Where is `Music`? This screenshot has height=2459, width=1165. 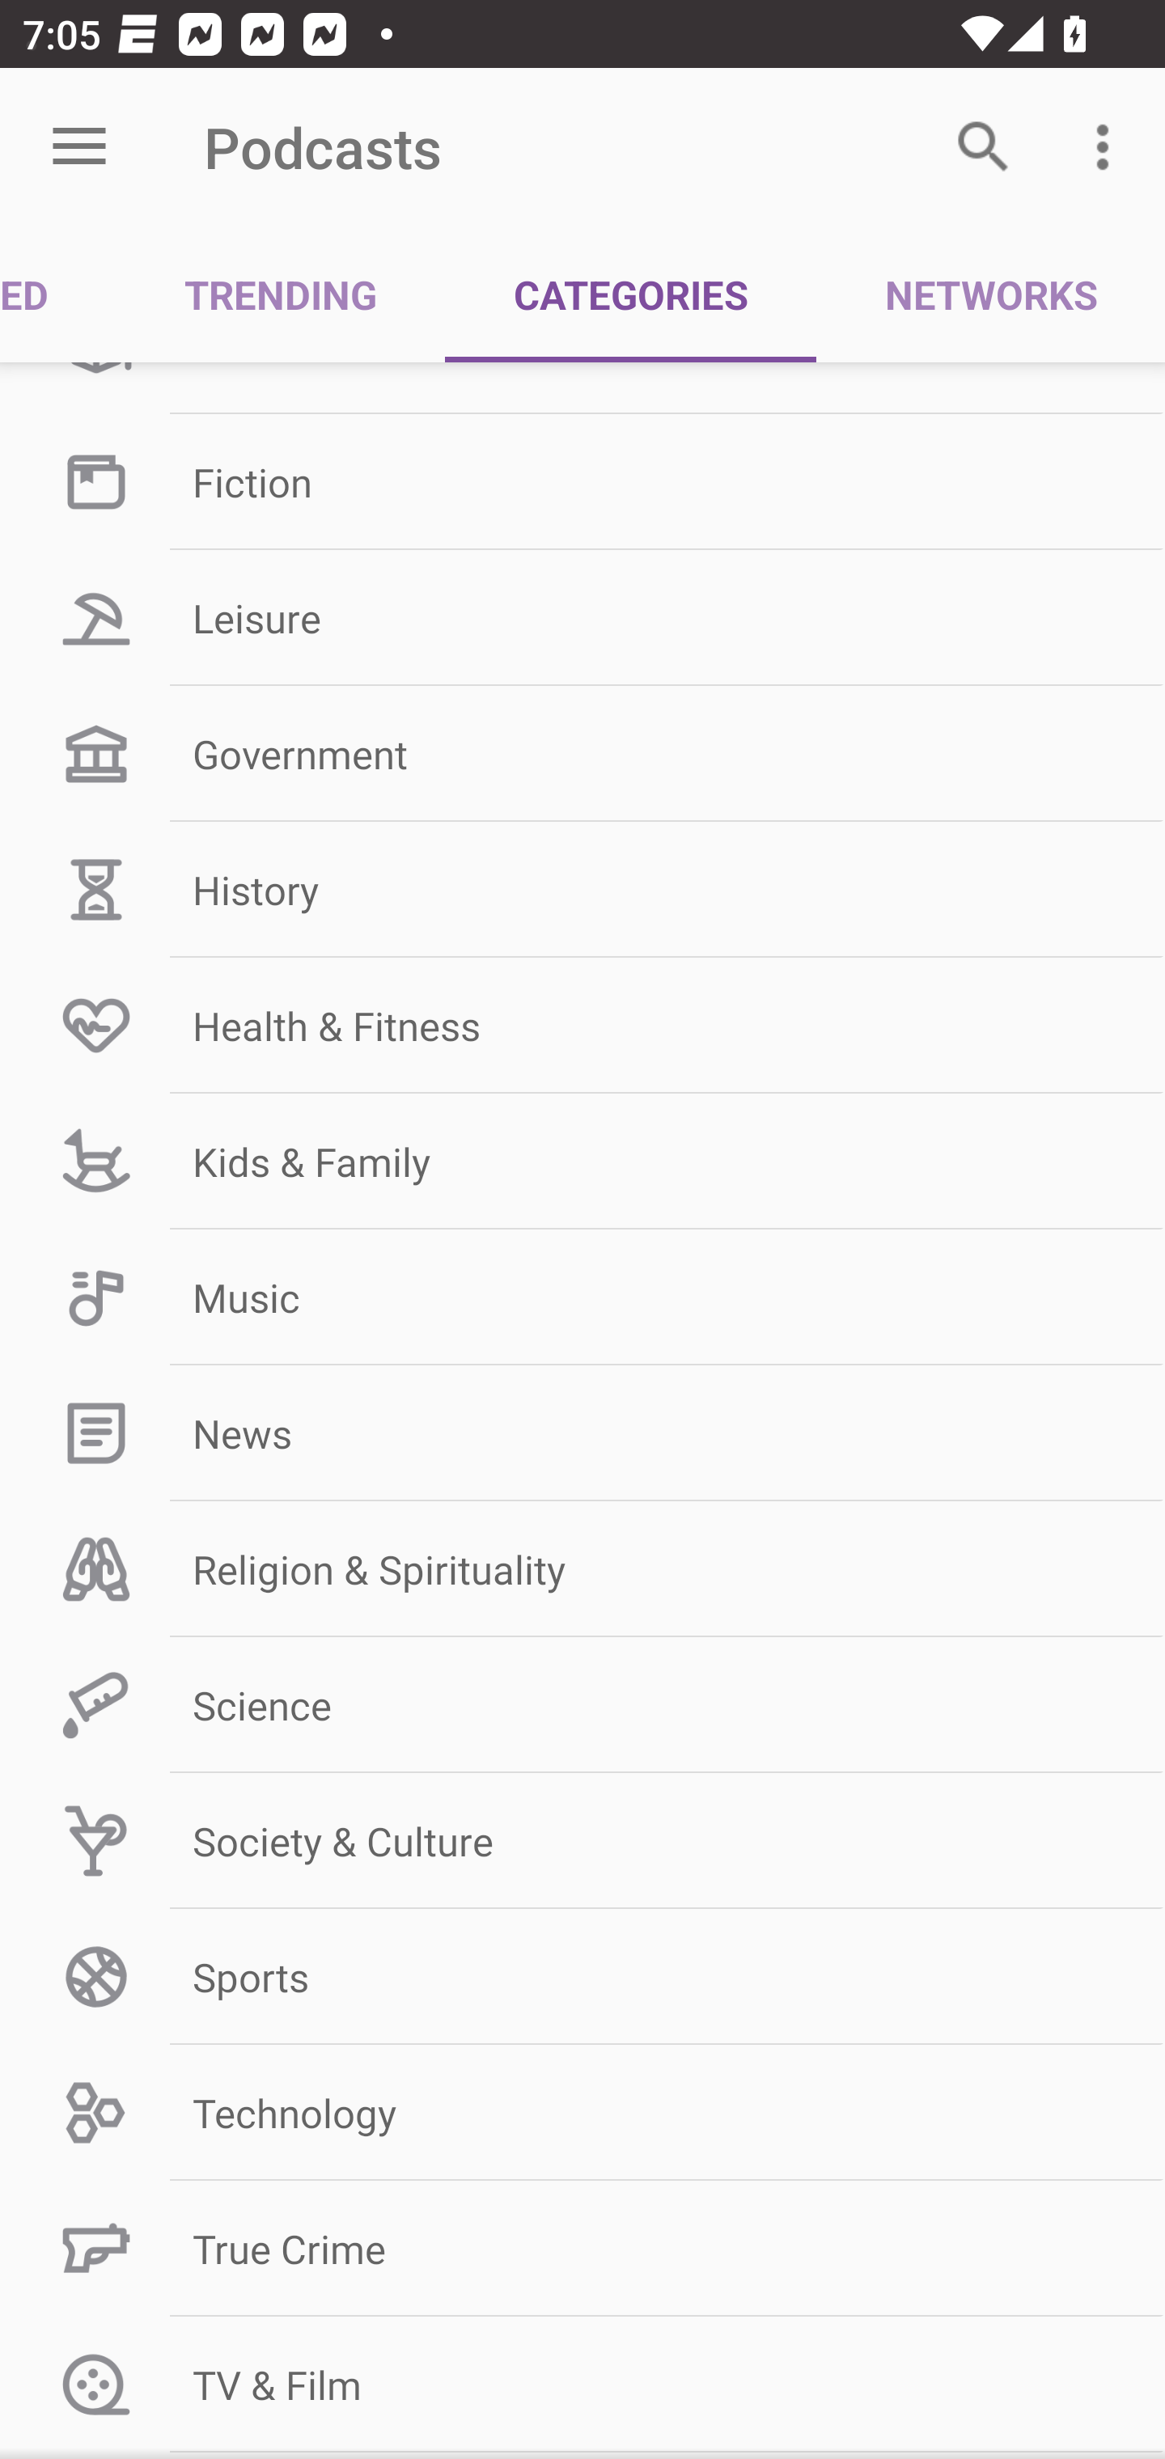 Music is located at coordinates (582, 1297).